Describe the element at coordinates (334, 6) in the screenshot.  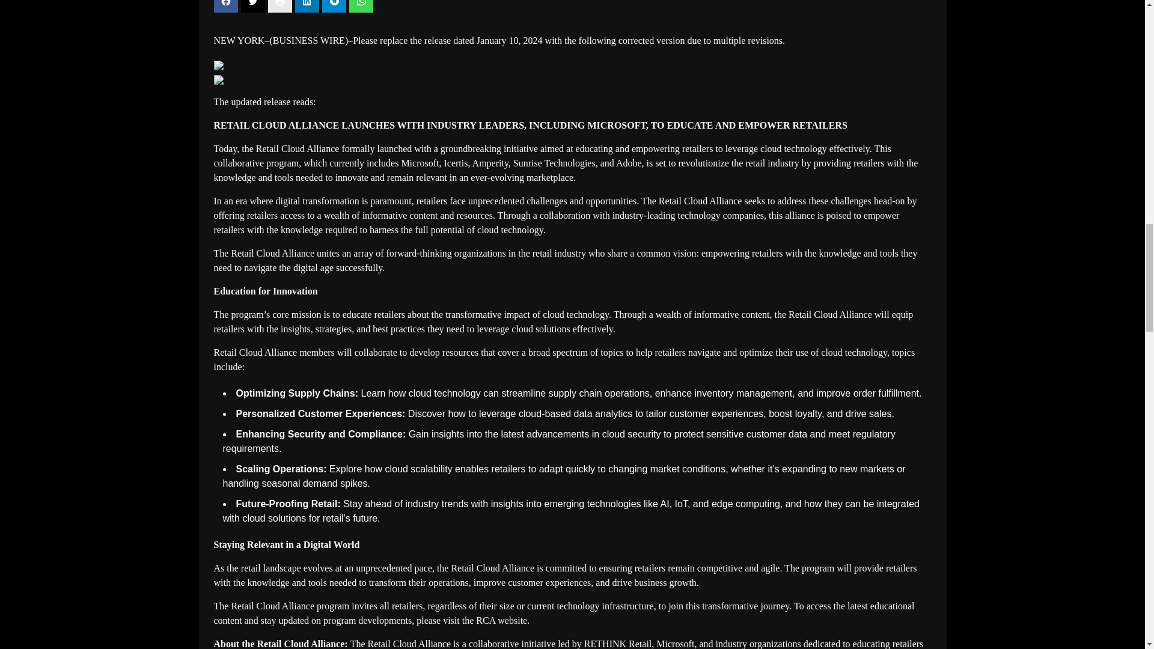
I see `Click to share on Telegram` at that location.